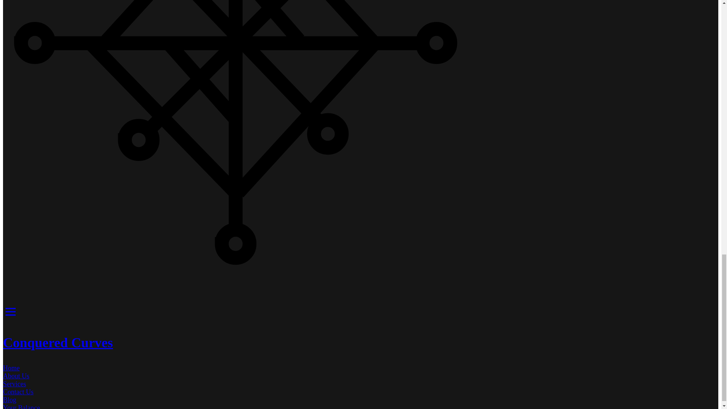 The height and width of the screenshot is (409, 727). What do you see at coordinates (9, 400) in the screenshot?
I see `Blog` at bounding box center [9, 400].